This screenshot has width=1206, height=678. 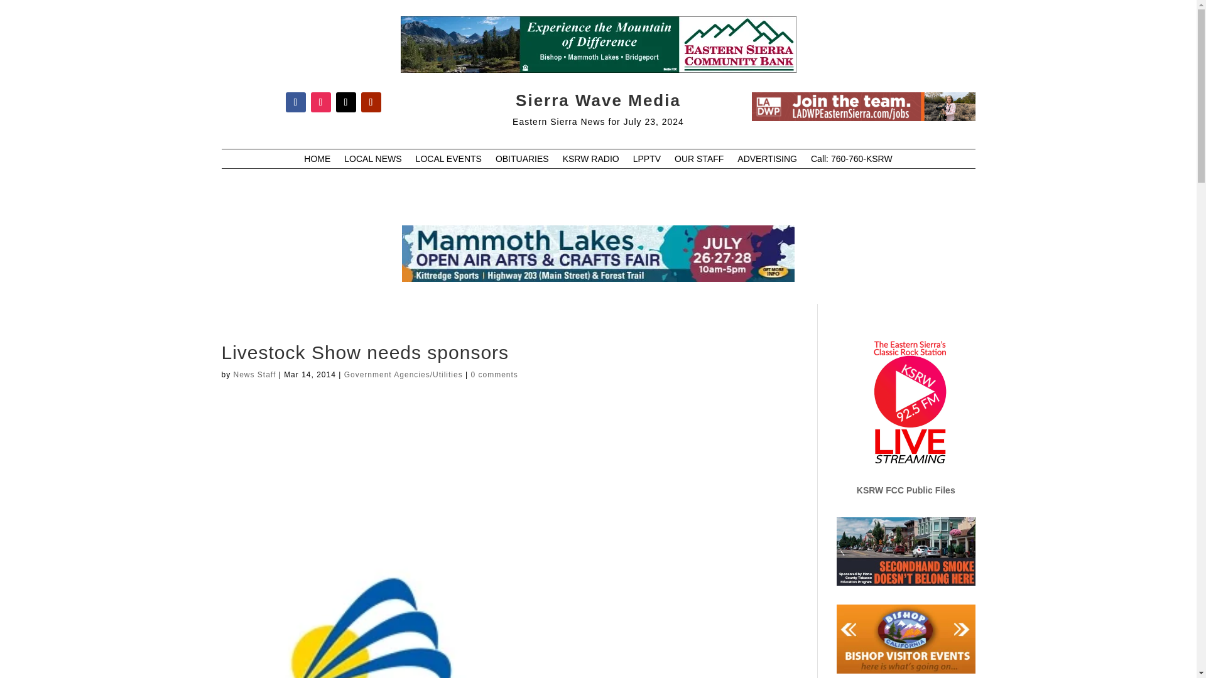 What do you see at coordinates (371, 102) in the screenshot?
I see `Follow on Youtube` at bounding box center [371, 102].